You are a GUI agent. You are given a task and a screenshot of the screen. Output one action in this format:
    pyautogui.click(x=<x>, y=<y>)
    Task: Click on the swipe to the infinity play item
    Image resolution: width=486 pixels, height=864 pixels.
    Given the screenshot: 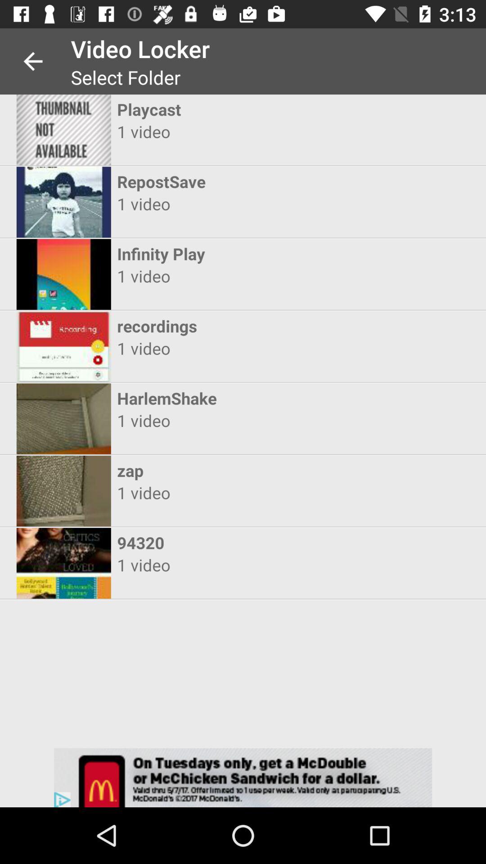 What is the action you would take?
    pyautogui.click(x=235, y=254)
    